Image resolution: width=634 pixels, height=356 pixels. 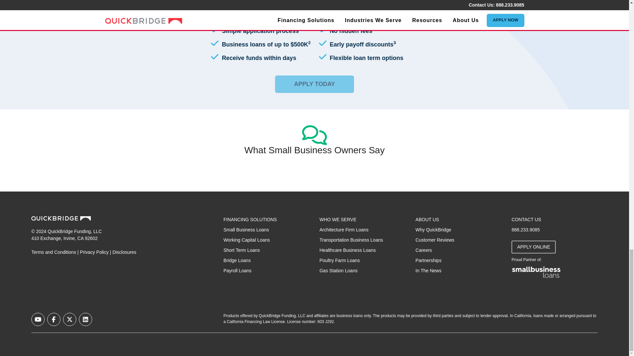 What do you see at coordinates (94, 252) in the screenshot?
I see `Privacy Policy` at bounding box center [94, 252].